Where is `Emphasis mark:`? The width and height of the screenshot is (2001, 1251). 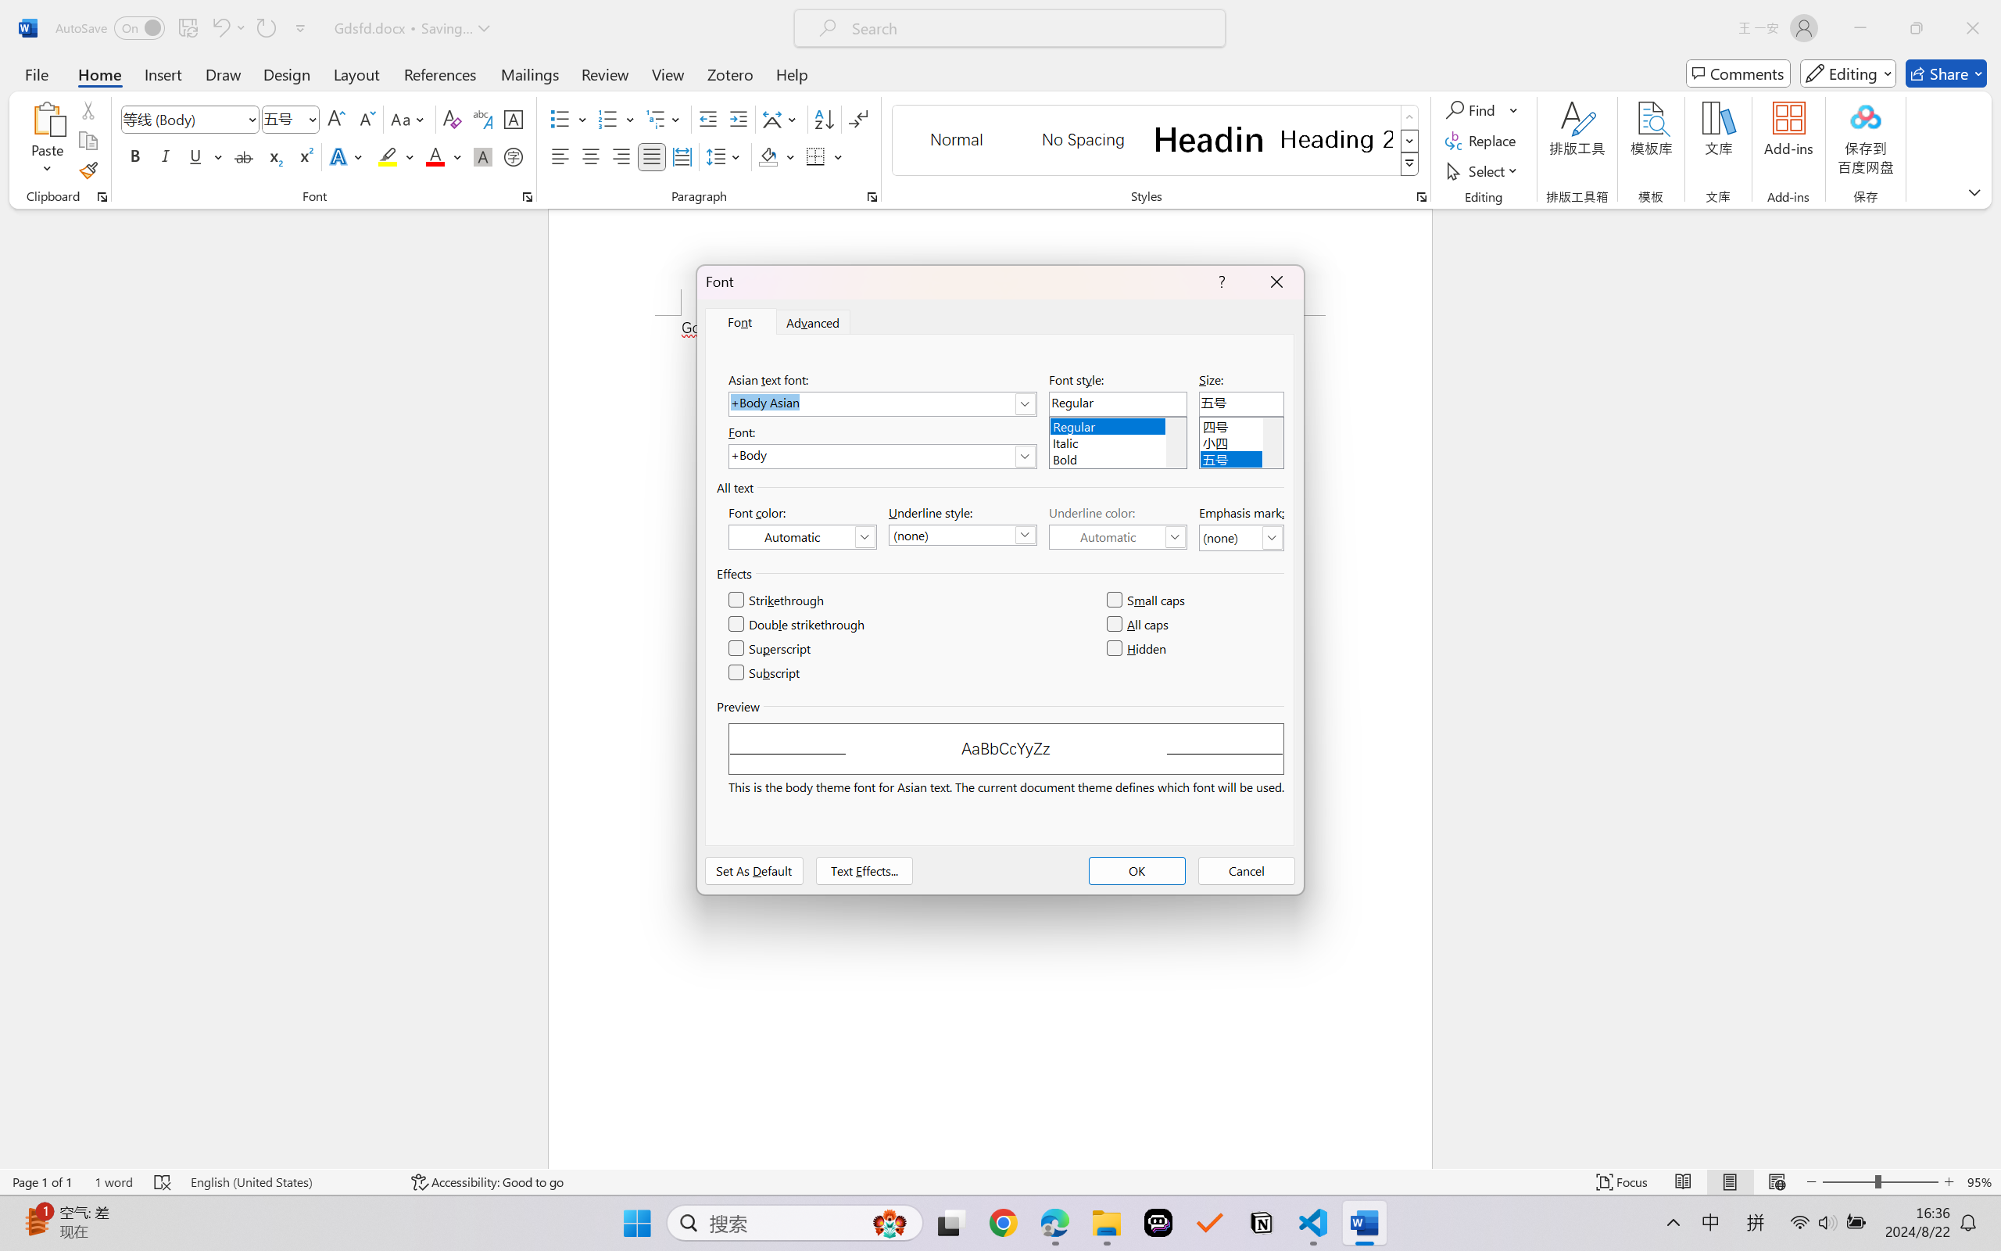 Emphasis mark: is located at coordinates (1241, 538).